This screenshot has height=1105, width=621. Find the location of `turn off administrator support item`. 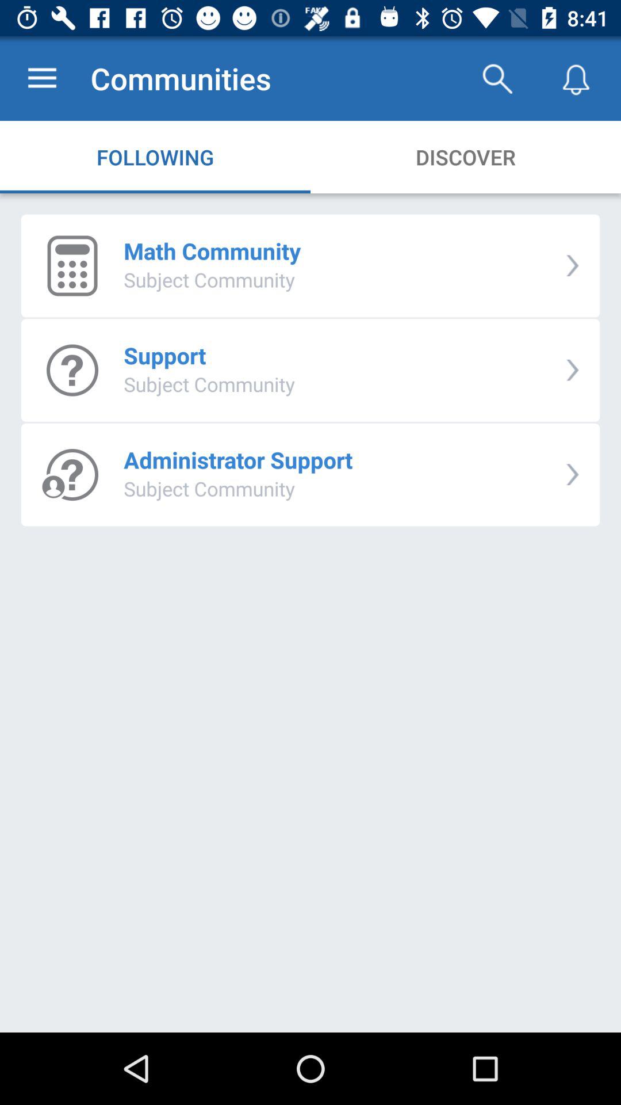

turn off administrator support item is located at coordinates (238, 459).